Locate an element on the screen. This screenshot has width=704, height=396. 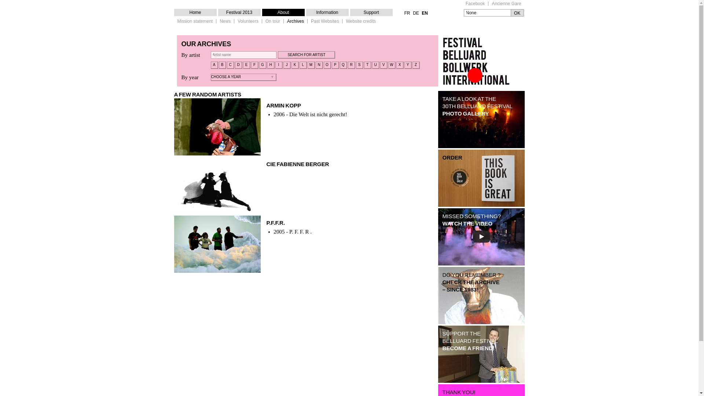
O is located at coordinates (327, 65).